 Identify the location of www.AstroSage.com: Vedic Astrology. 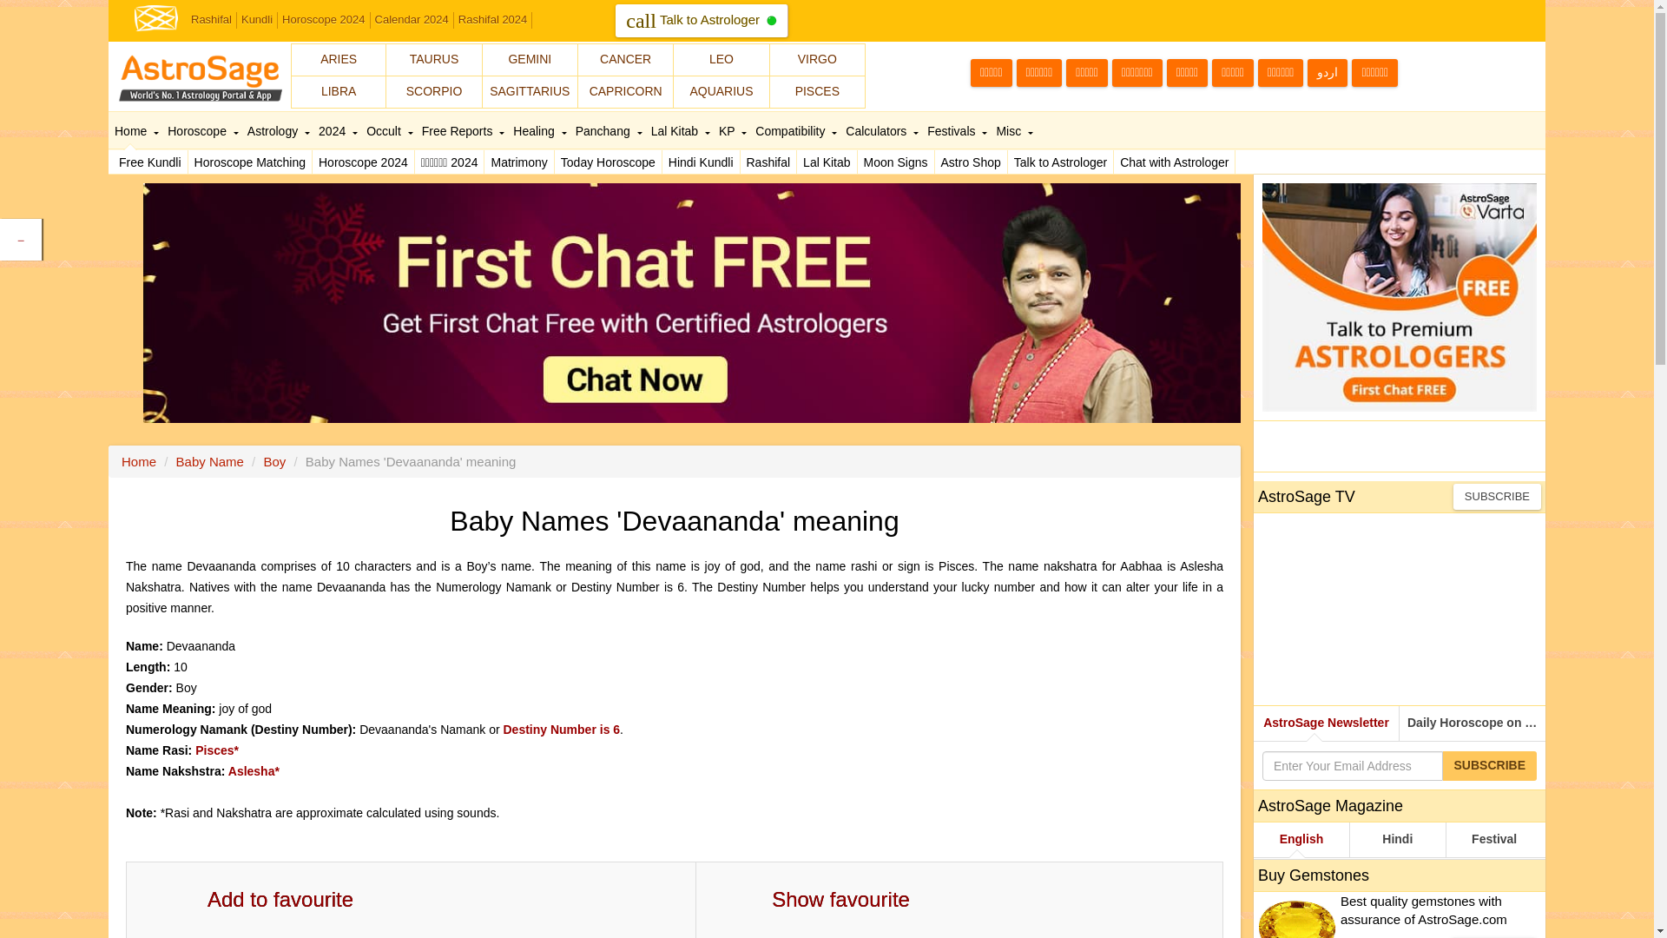
(156, 17).